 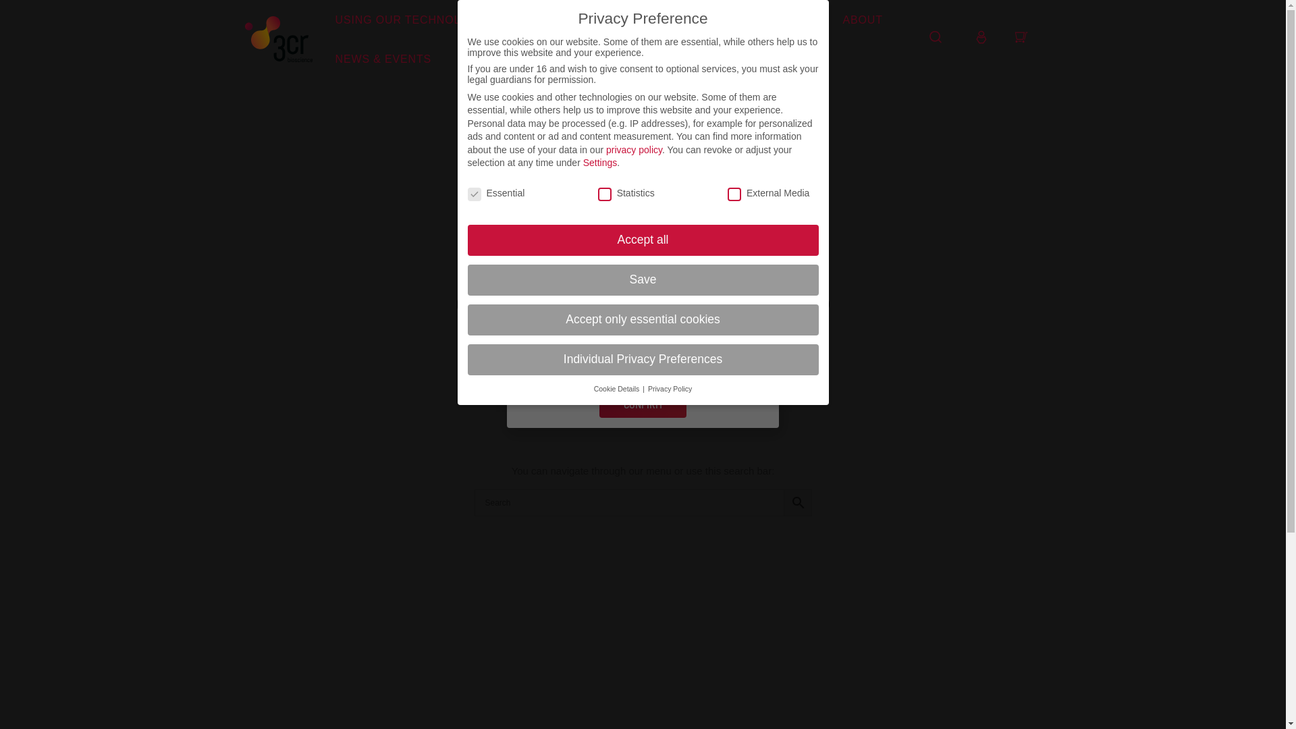 What do you see at coordinates (410, 20) in the screenshot?
I see `USING OUR TECHNOLOGY` at bounding box center [410, 20].